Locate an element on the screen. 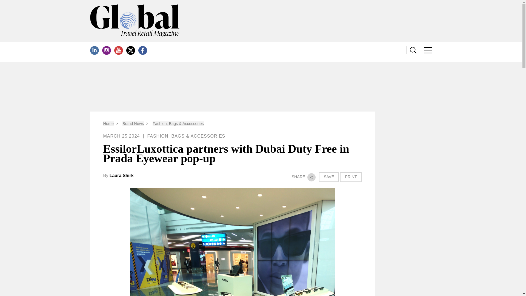 The width and height of the screenshot is (526, 296). Home is located at coordinates (108, 123).